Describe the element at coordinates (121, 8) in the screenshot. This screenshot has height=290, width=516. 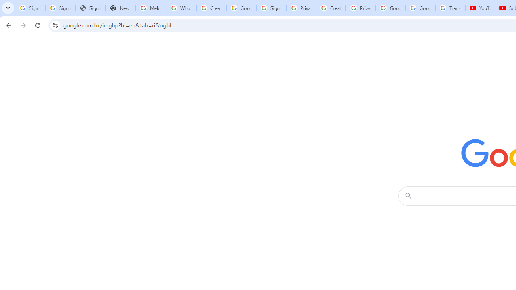
I see `New Tab` at that location.